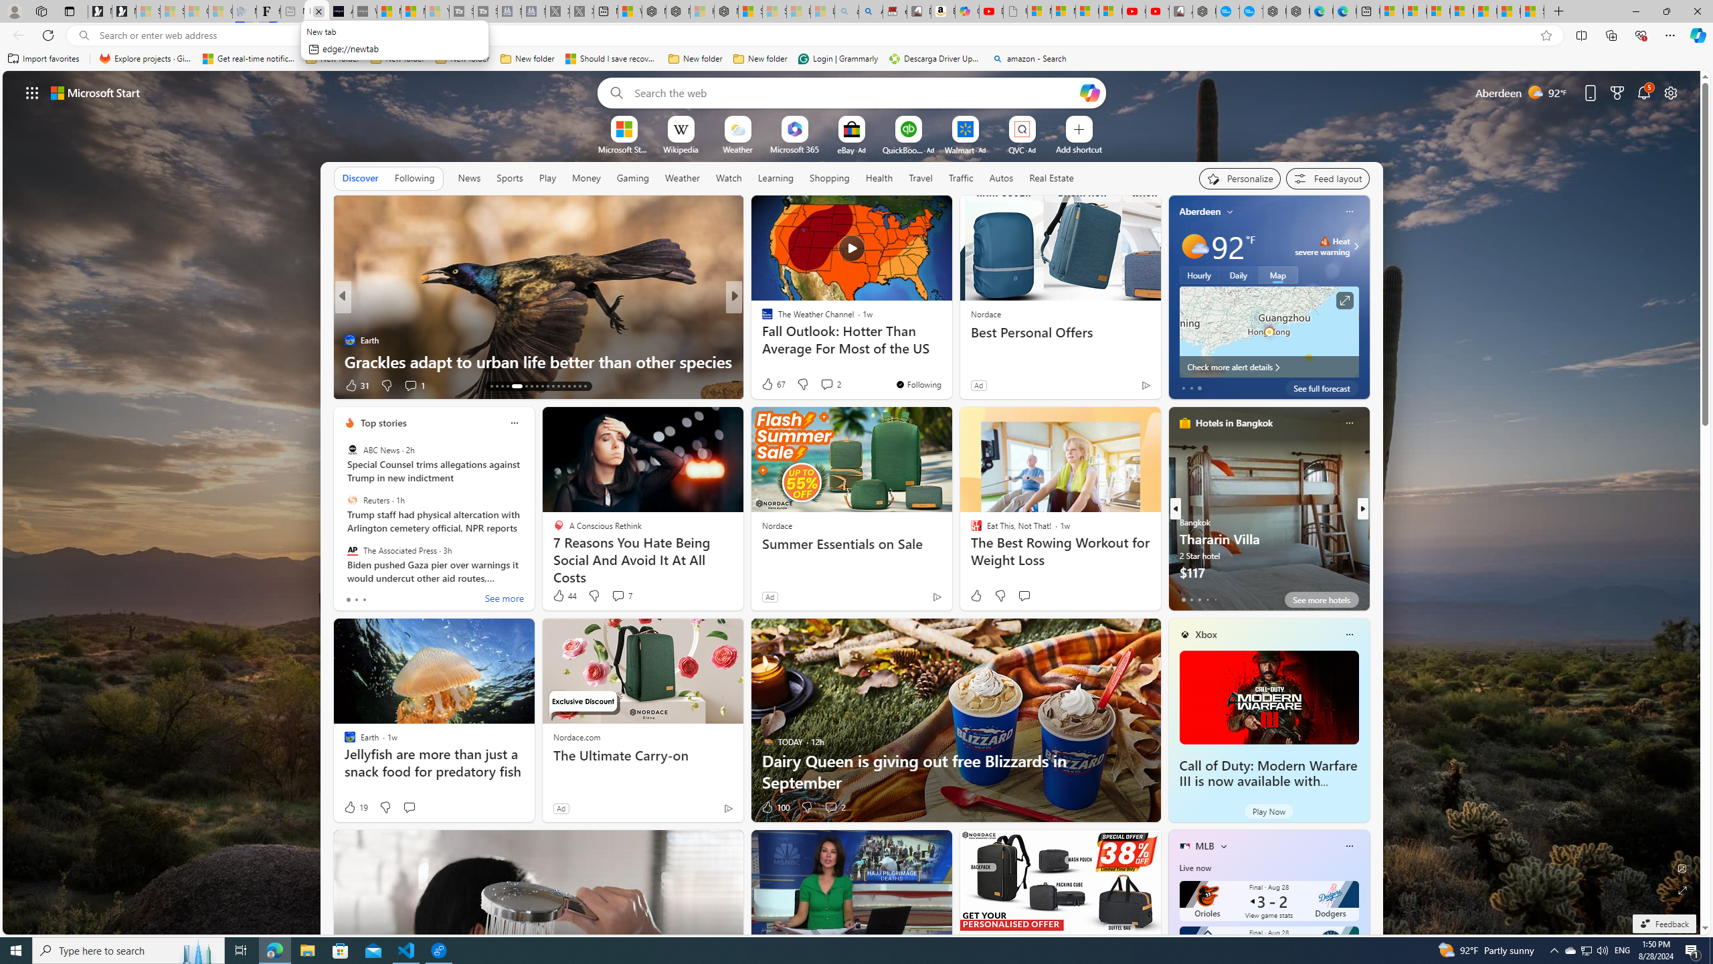 The image size is (1713, 964). Describe the element at coordinates (43, 59) in the screenshot. I see `Import favorites` at that location.